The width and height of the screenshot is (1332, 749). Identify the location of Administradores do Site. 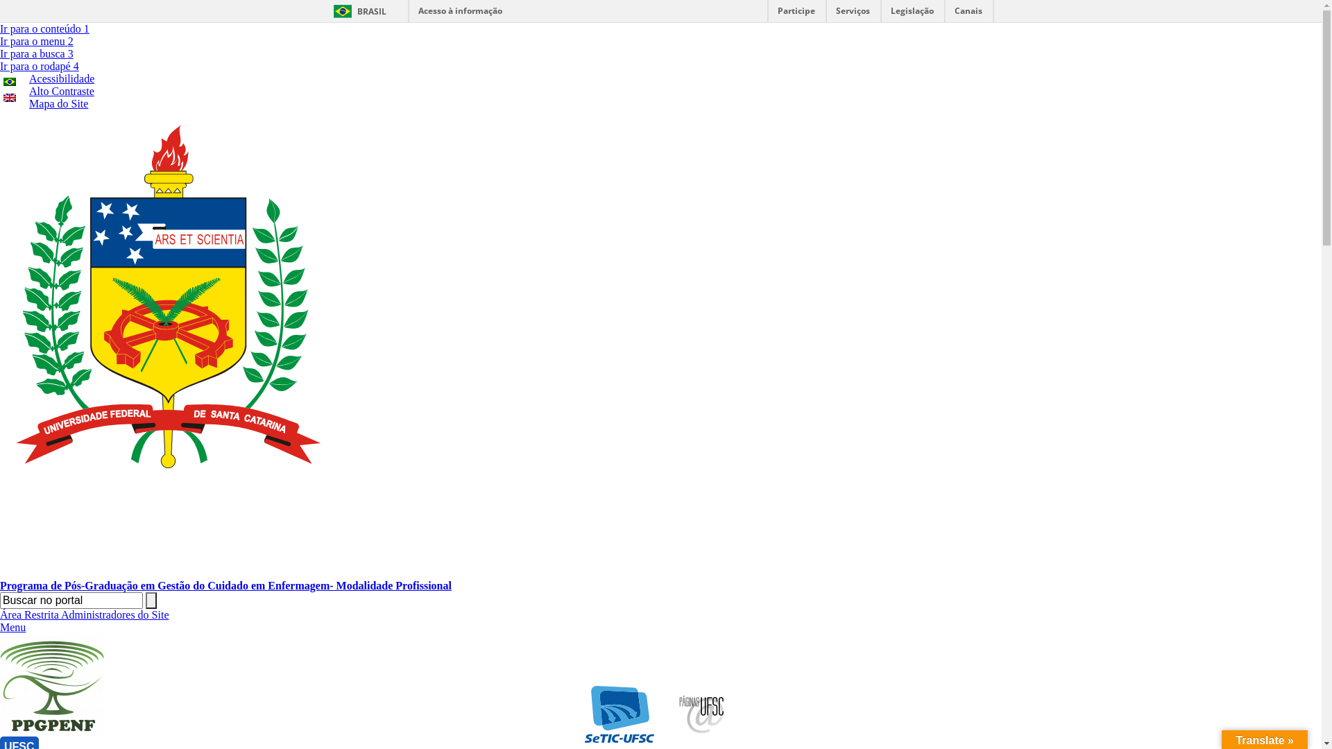
(115, 614).